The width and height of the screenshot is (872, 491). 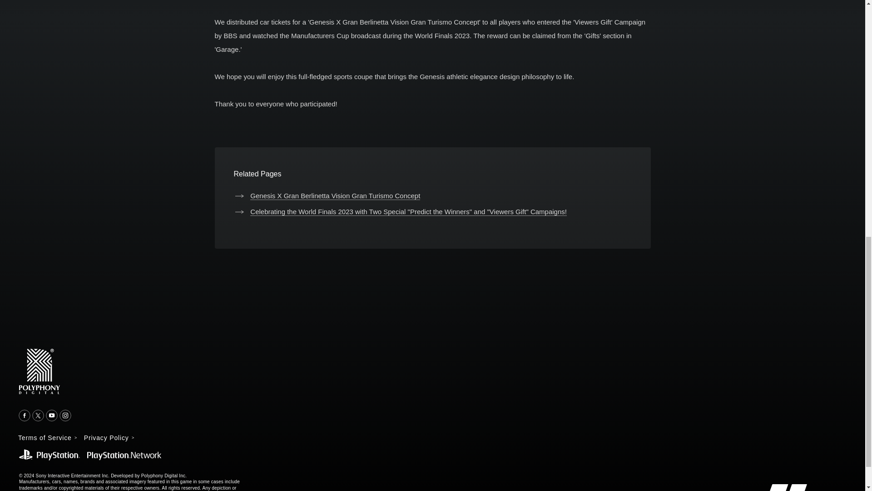 What do you see at coordinates (47, 437) in the screenshot?
I see `Terms of Service` at bounding box center [47, 437].